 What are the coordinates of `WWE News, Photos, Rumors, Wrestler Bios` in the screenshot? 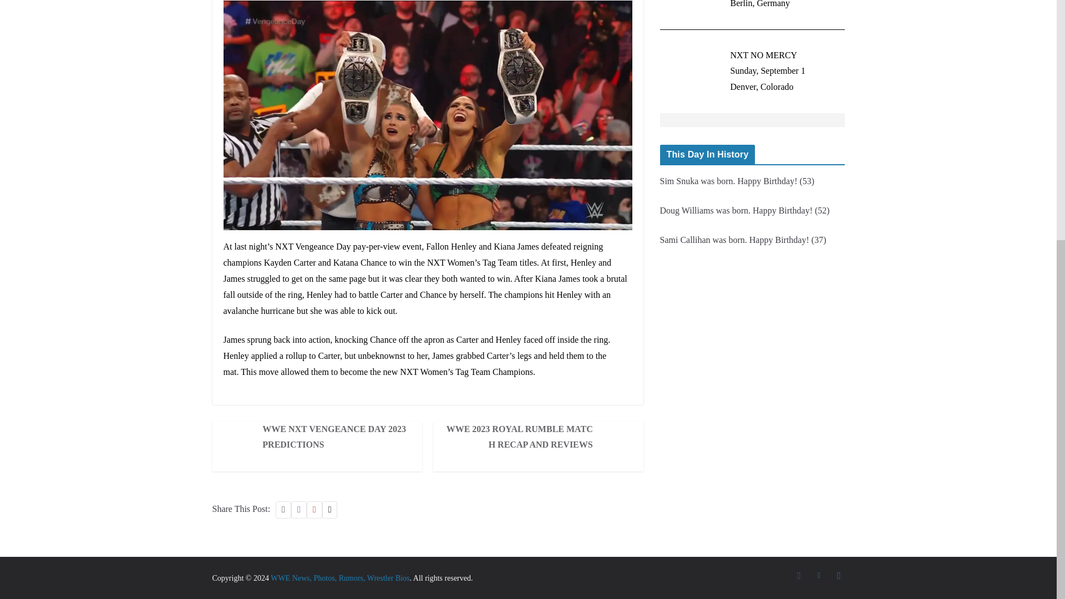 It's located at (339, 578).